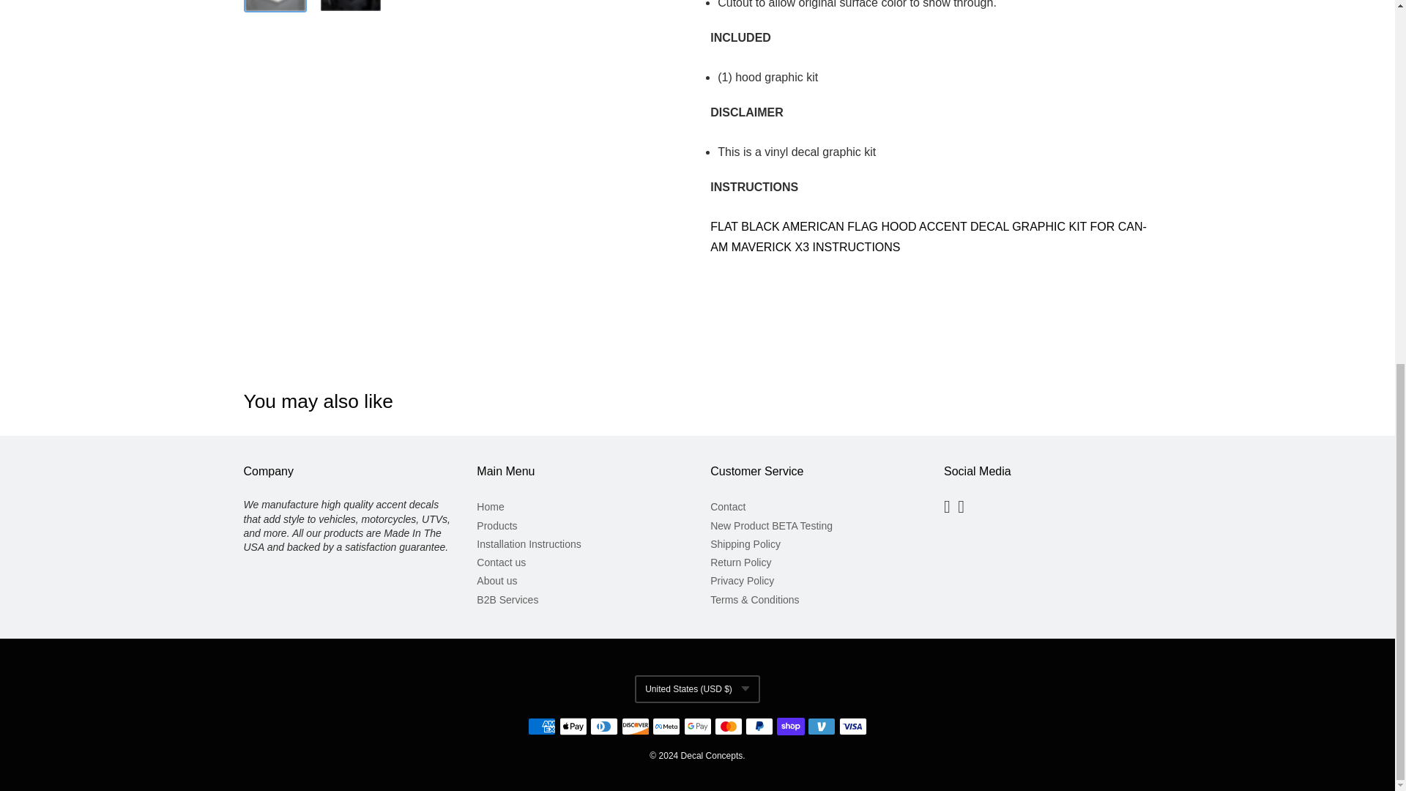 This screenshot has width=1406, height=791. What do you see at coordinates (636, 727) in the screenshot?
I see `Discover` at bounding box center [636, 727].